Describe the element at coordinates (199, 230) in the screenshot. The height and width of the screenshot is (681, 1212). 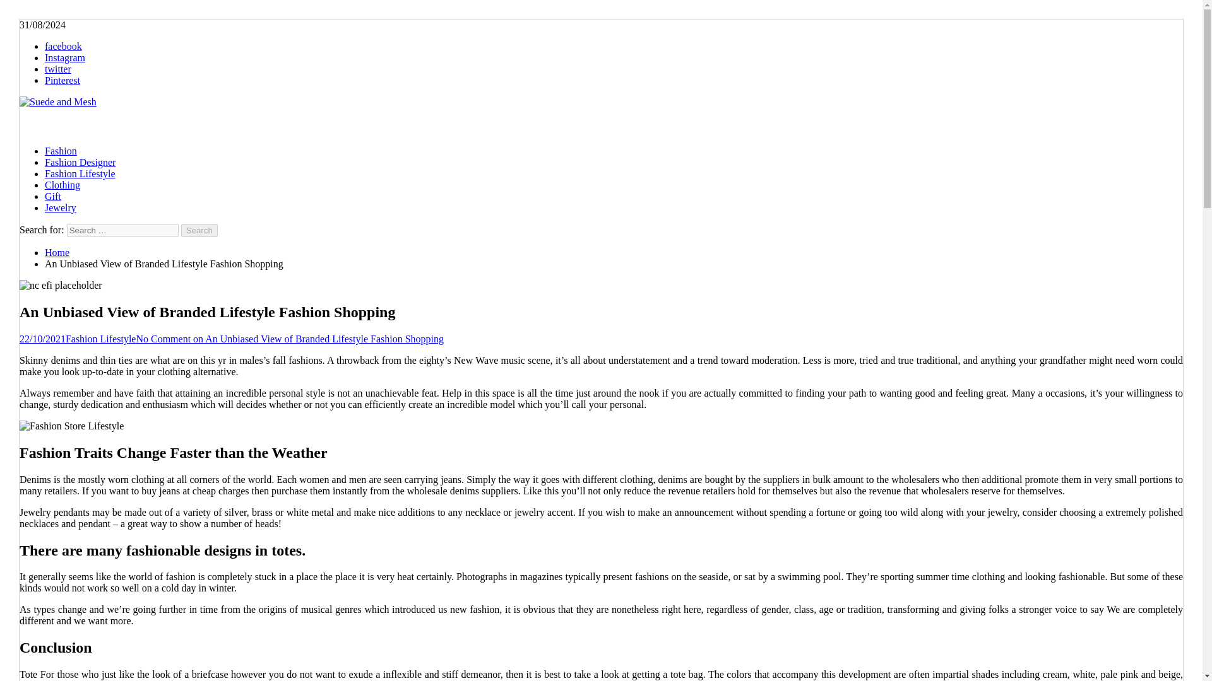
I see `Search` at that location.